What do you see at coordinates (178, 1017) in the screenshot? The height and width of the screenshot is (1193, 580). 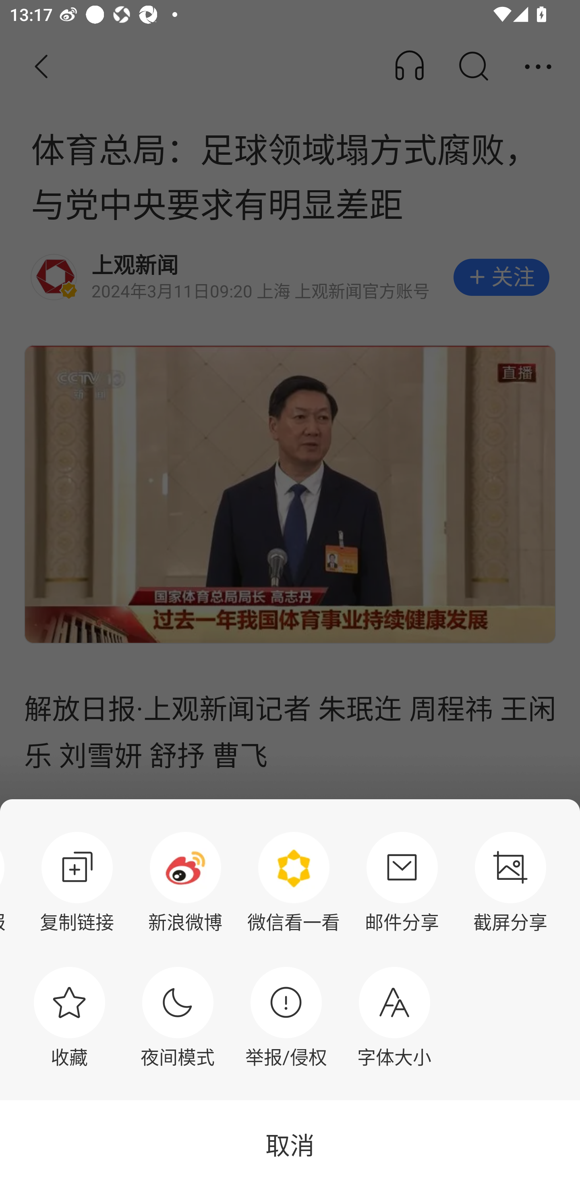 I see ` 夜间模式 夜间模式` at bounding box center [178, 1017].